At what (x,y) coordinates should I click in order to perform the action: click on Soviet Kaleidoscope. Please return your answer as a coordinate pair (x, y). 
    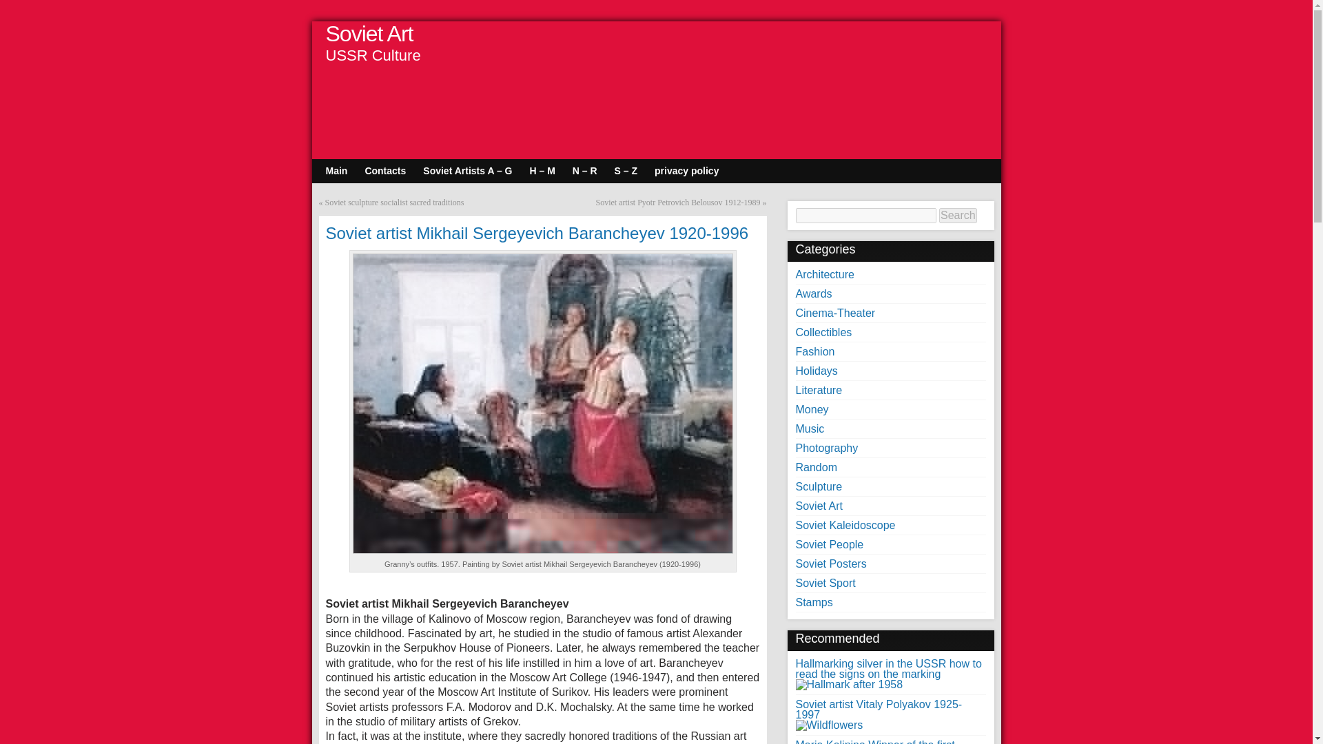
    Looking at the image, I should click on (845, 525).